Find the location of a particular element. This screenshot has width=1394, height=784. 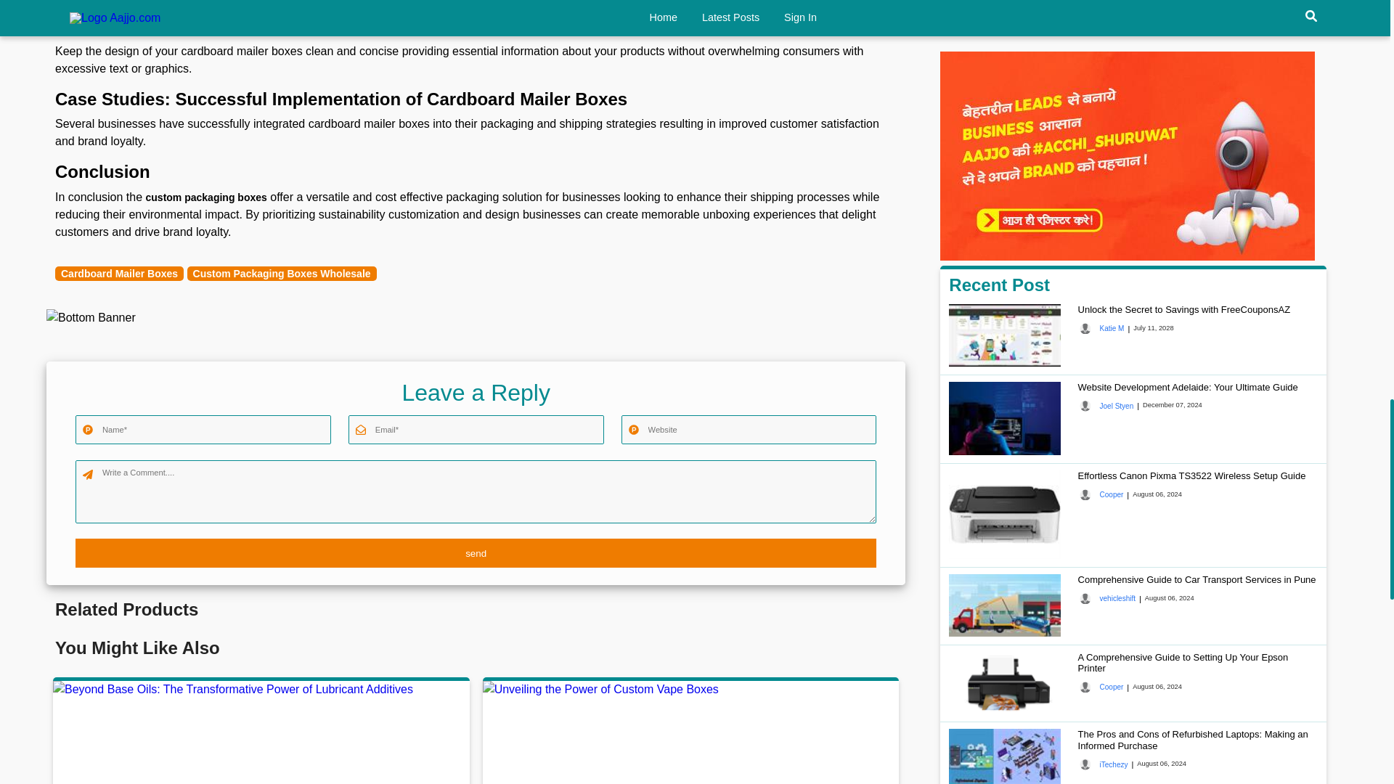

Custom Packaging Boxes Wholesale is located at coordinates (282, 273).